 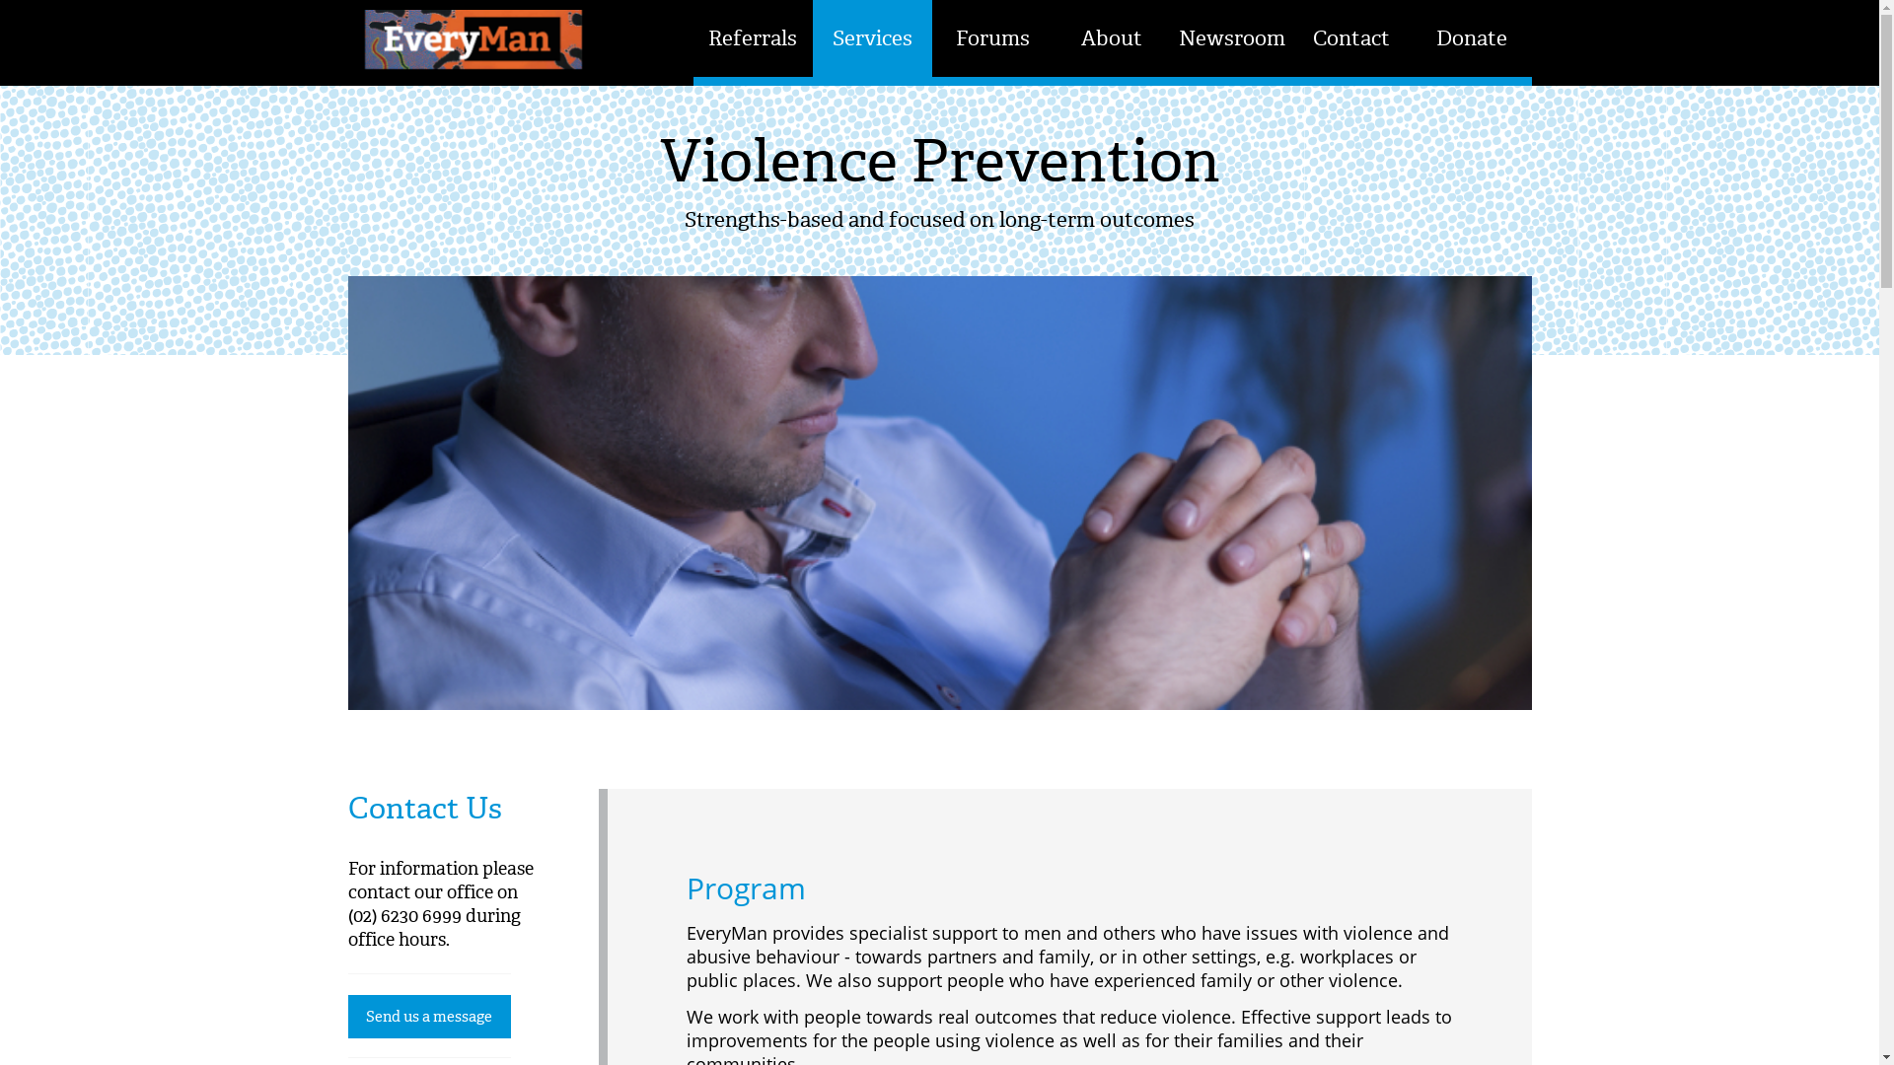 What do you see at coordinates (1351, 37) in the screenshot?
I see `Contact` at bounding box center [1351, 37].